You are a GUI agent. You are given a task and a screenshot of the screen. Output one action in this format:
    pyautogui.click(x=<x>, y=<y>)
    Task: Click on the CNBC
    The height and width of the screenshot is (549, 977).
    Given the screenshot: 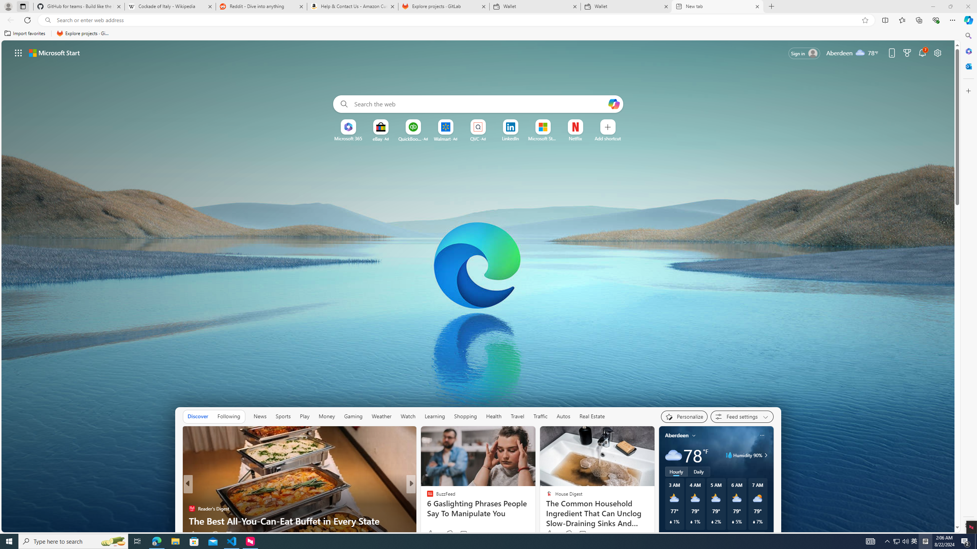 What is the action you would take?
    pyautogui.click(x=427, y=496)
    